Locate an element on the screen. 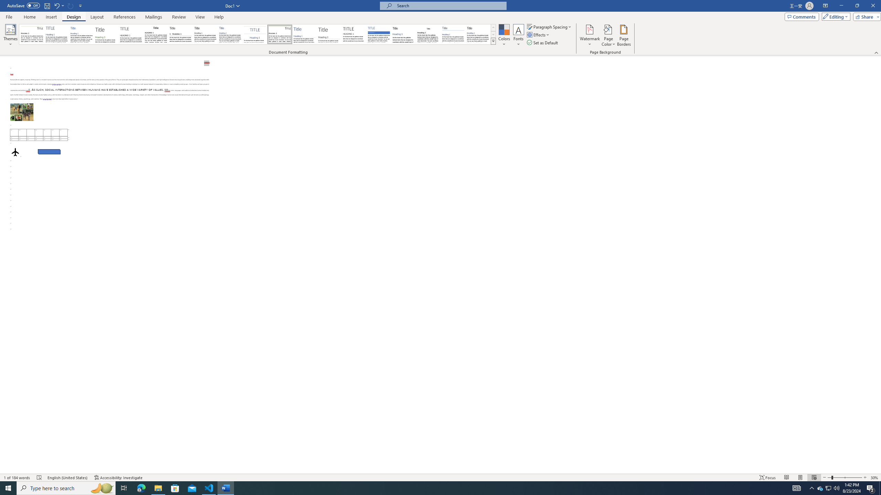 Image resolution: width=881 pixels, height=495 pixels. Shaded is located at coordinates (379, 34).